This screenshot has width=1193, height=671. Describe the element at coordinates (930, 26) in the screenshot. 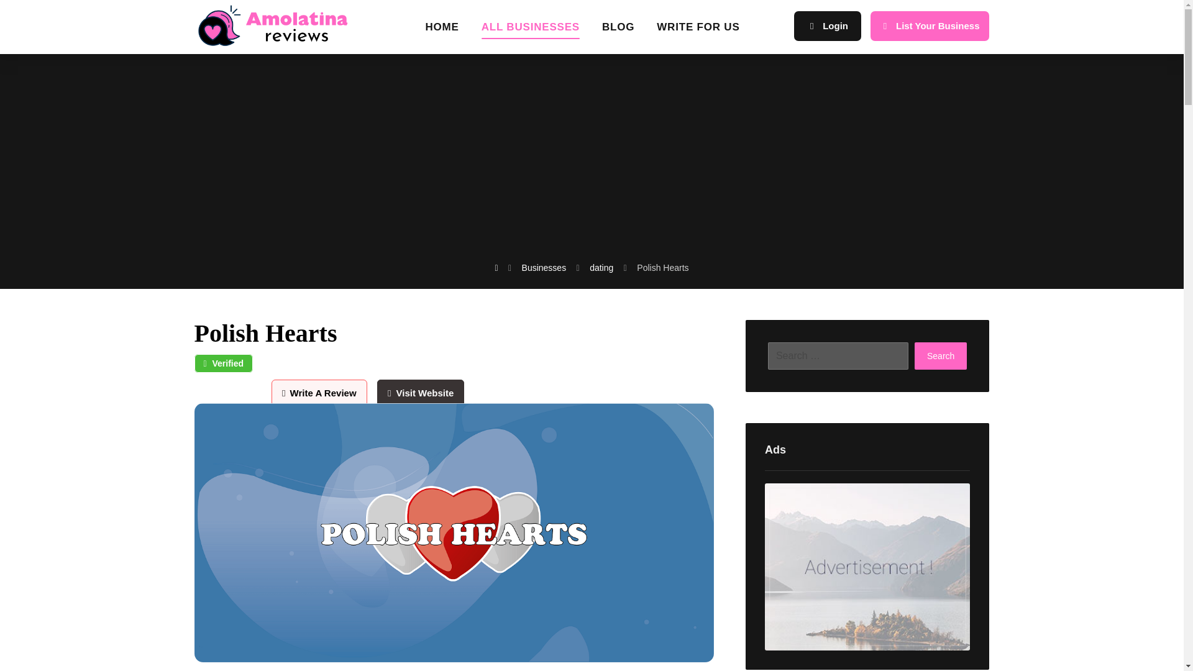

I see `List Your Business` at that location.